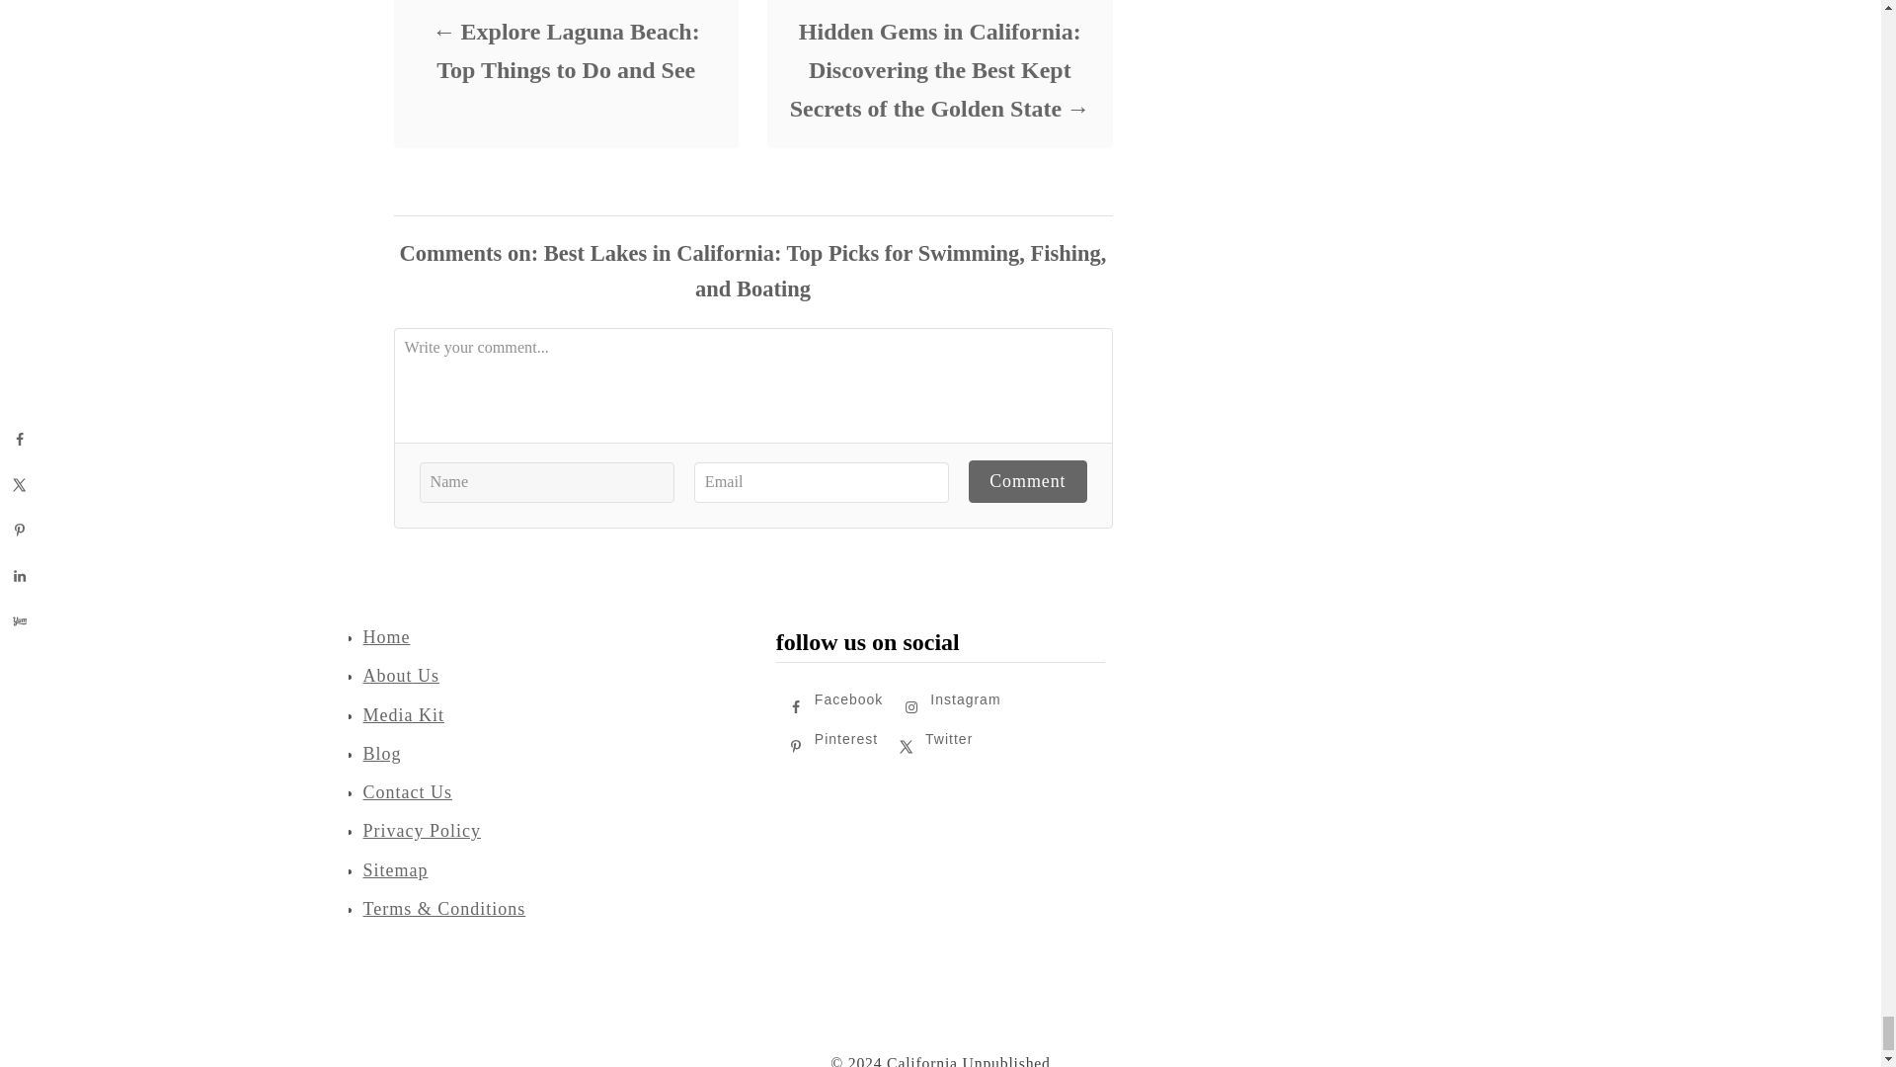 This screenshot has height=1067, width=1896. I want to click on Comment, so click(1027, 480).